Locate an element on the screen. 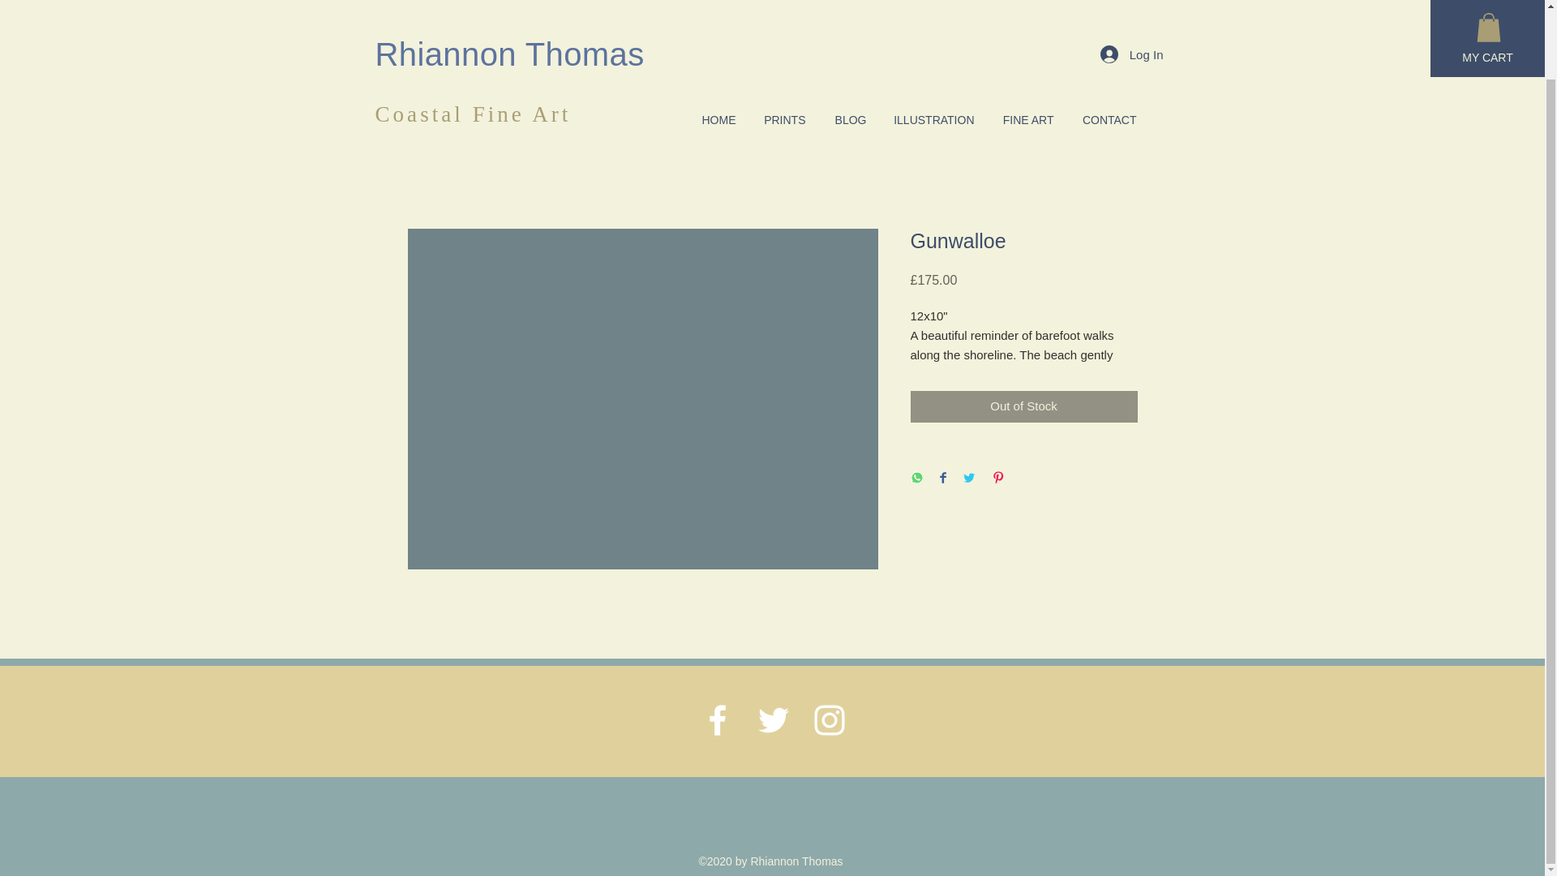  Coastal Fine Art is located at coordinates (473, 39).